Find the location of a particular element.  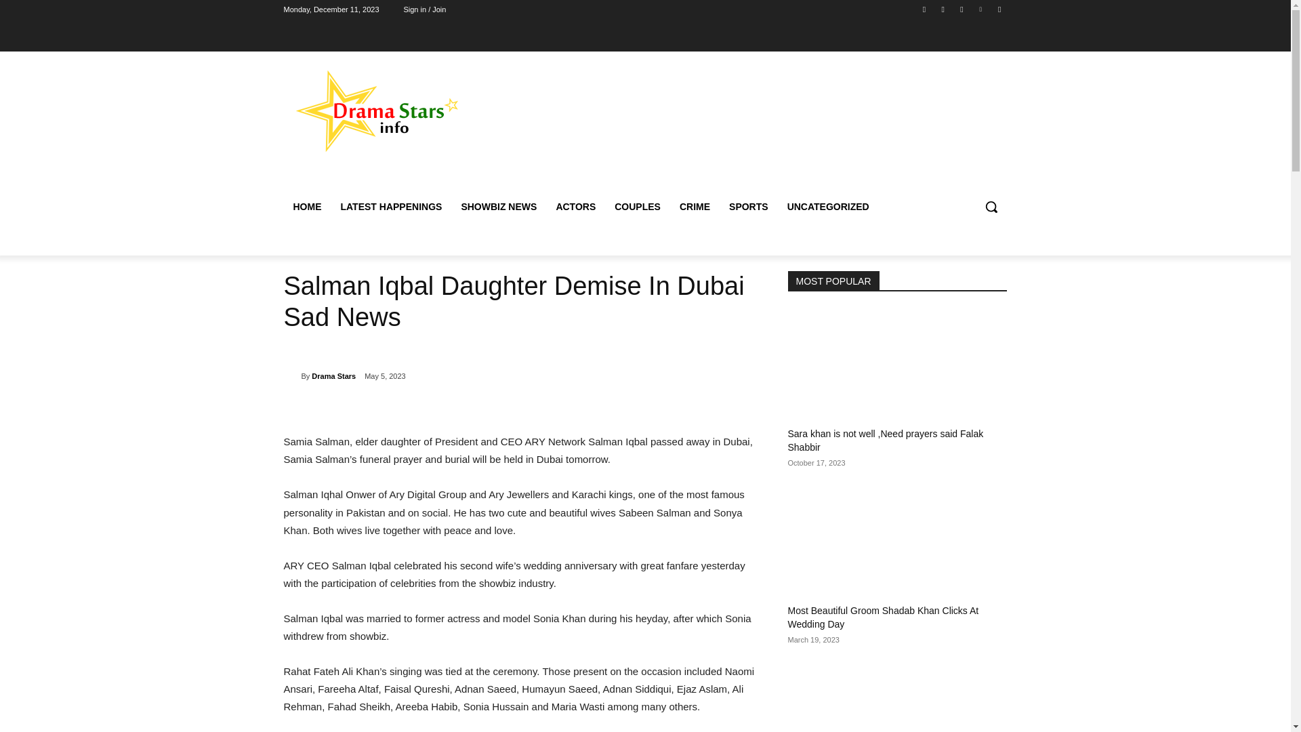

Facebook is located at coordinates (924, 9).